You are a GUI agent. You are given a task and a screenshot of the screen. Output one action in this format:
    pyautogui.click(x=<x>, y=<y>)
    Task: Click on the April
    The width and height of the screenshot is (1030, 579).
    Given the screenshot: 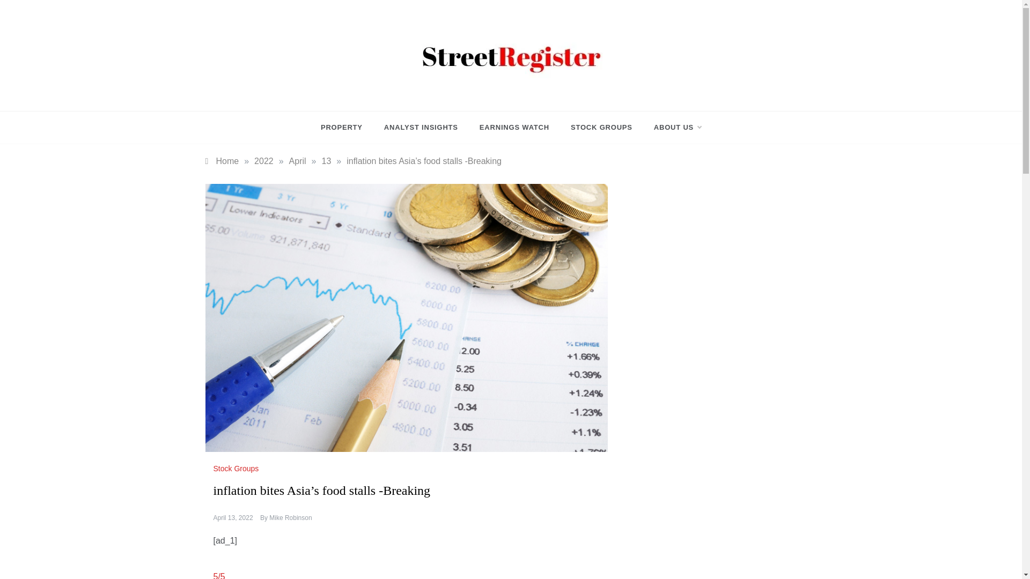 What is the action you would take?
    pyautogui.click(x=297, y=161)
    